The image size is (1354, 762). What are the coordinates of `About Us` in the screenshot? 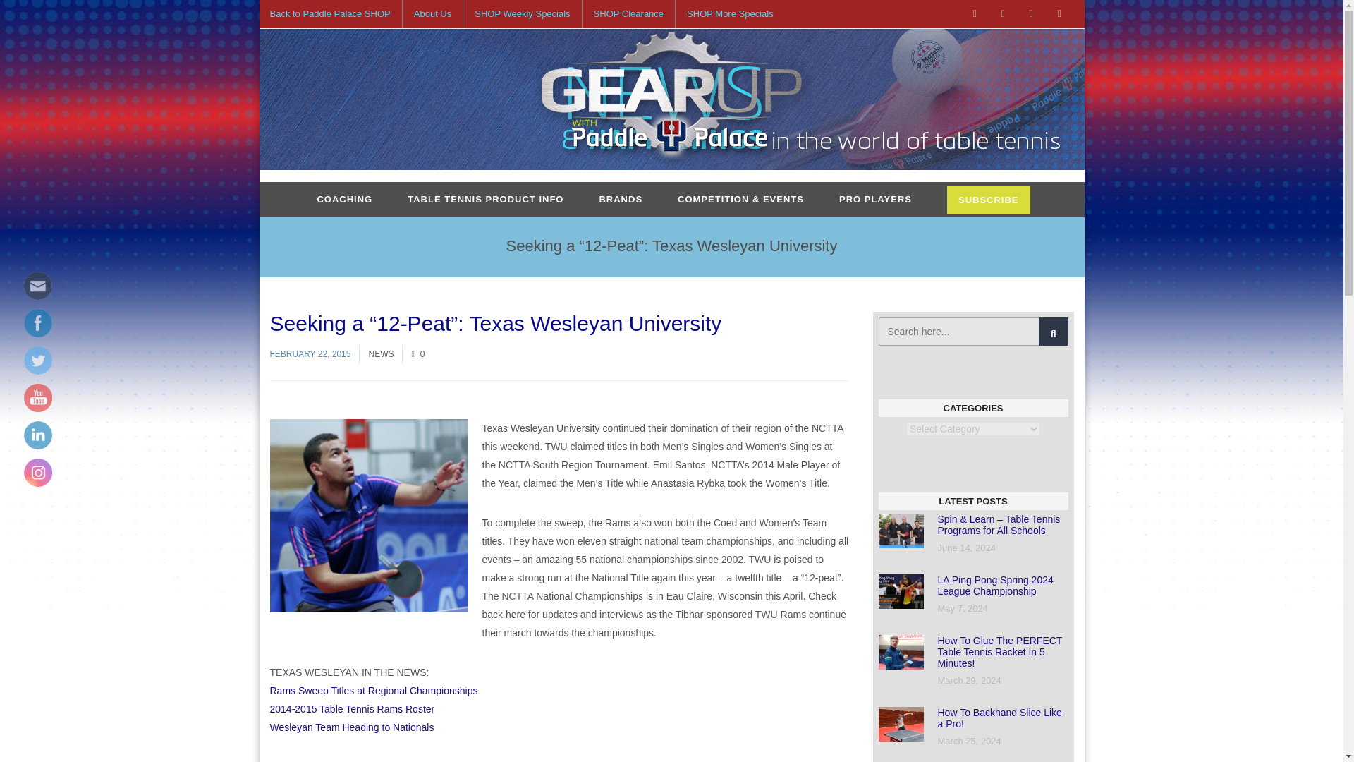 It's located at (432, 14).